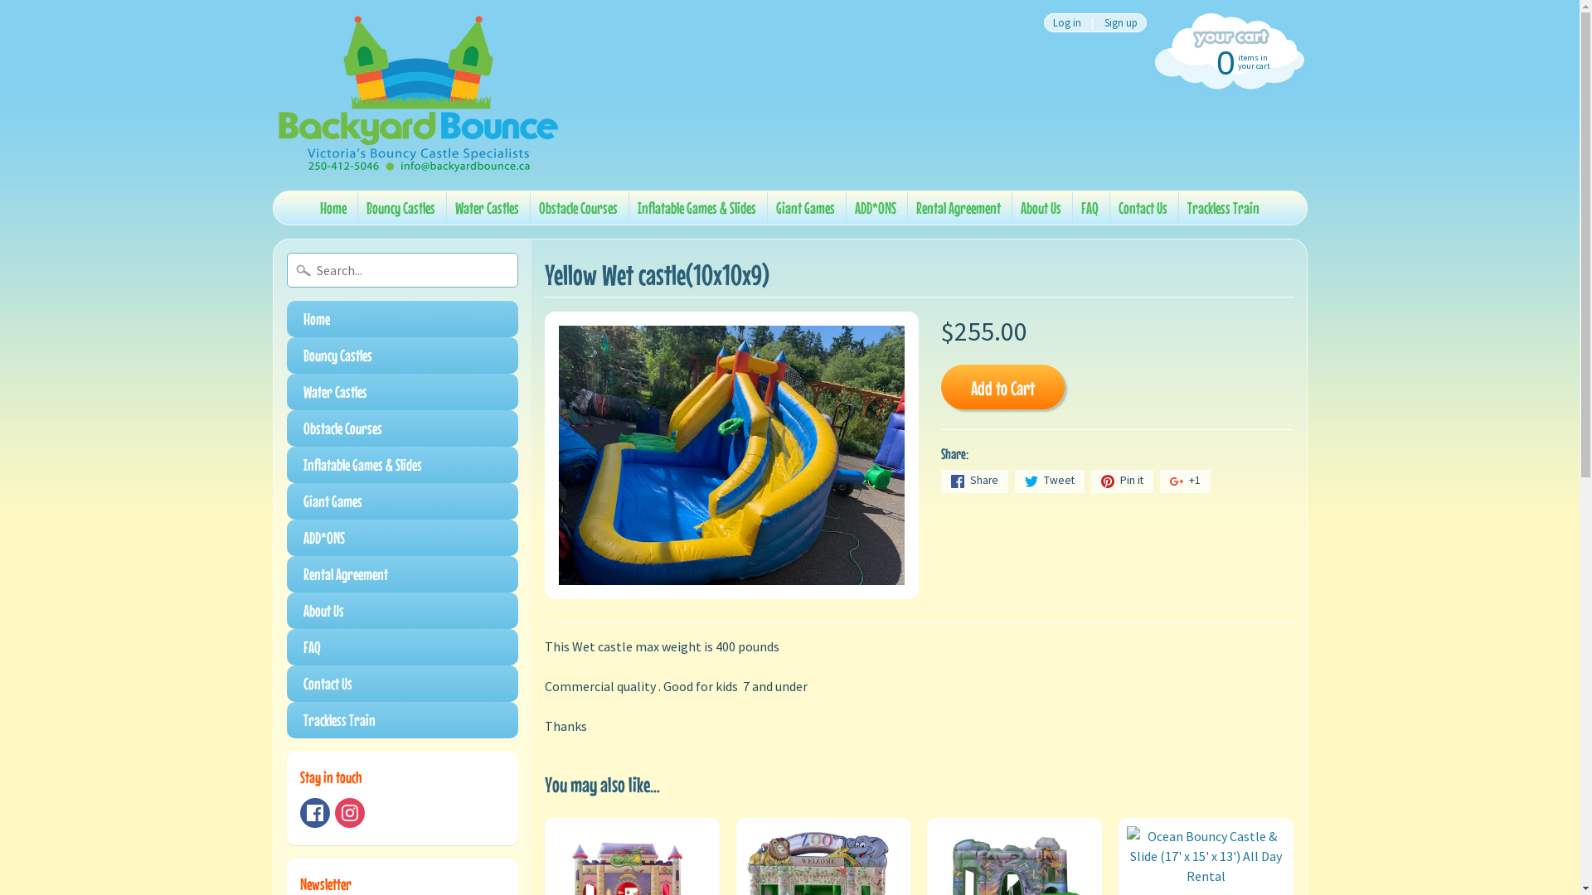 This screenshot has width=1592, height=895. Describe the element at coordinates (975, 481) in the screenshot. I see `Share` at that location.